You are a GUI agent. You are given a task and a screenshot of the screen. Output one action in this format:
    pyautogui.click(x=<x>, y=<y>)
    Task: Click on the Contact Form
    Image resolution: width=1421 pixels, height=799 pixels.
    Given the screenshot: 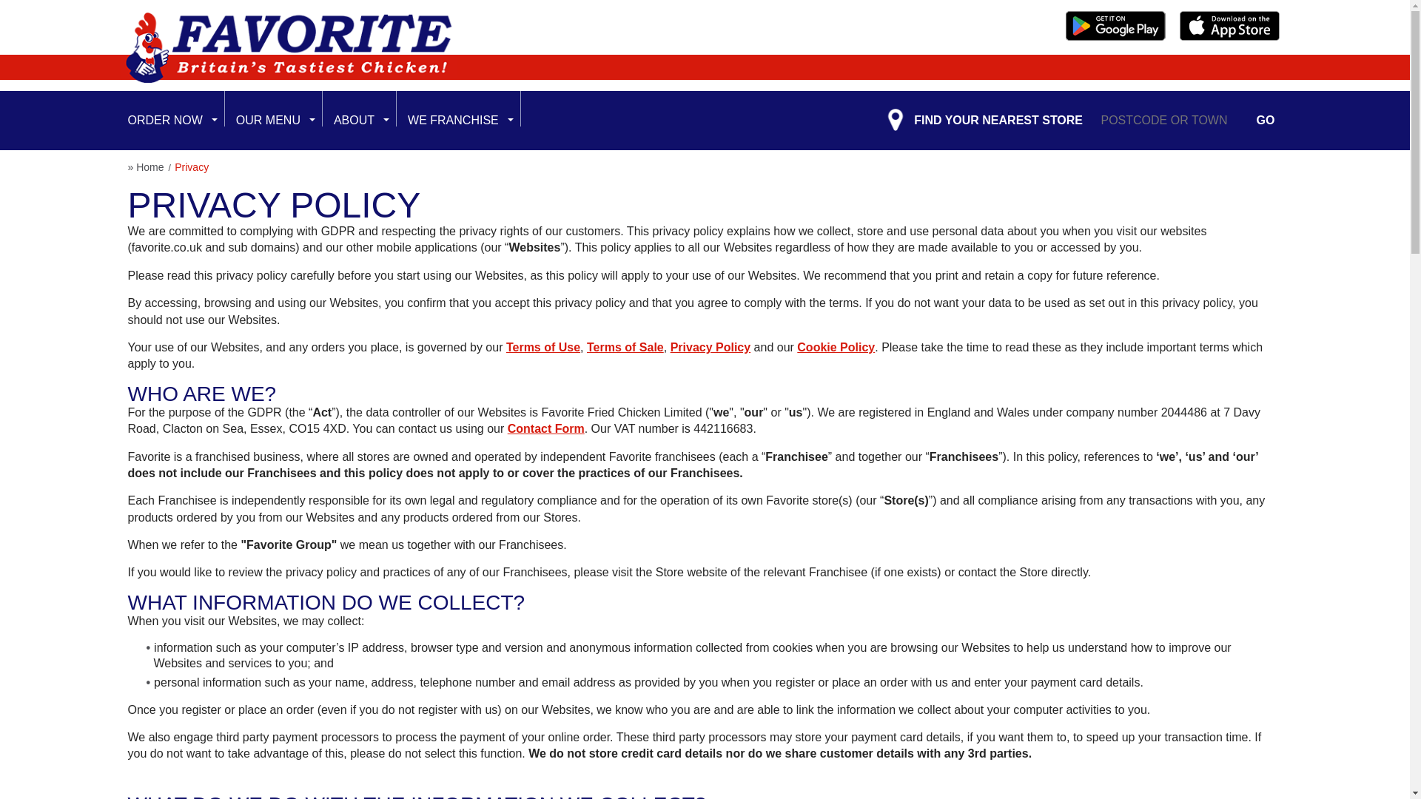 What is the action you would take?
    pyautogui.click(x=545, y=428)
    